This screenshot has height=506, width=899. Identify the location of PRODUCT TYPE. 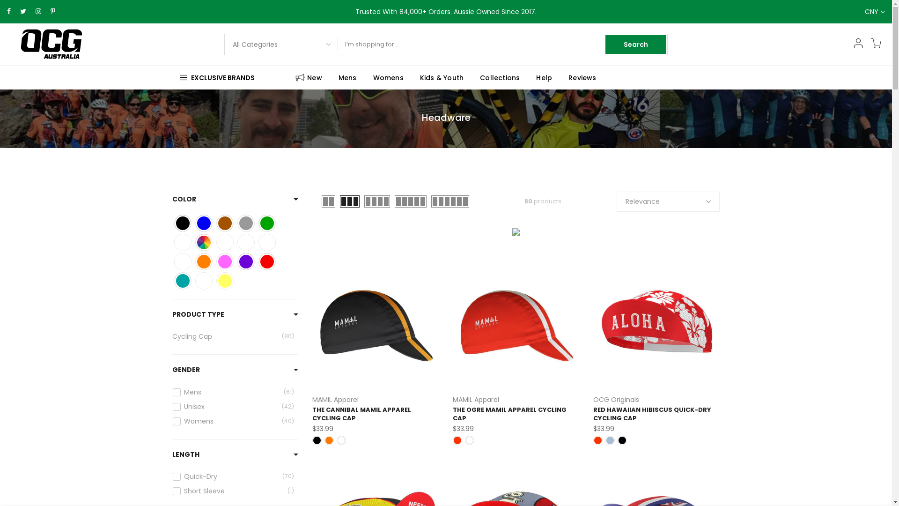
(199, 314).